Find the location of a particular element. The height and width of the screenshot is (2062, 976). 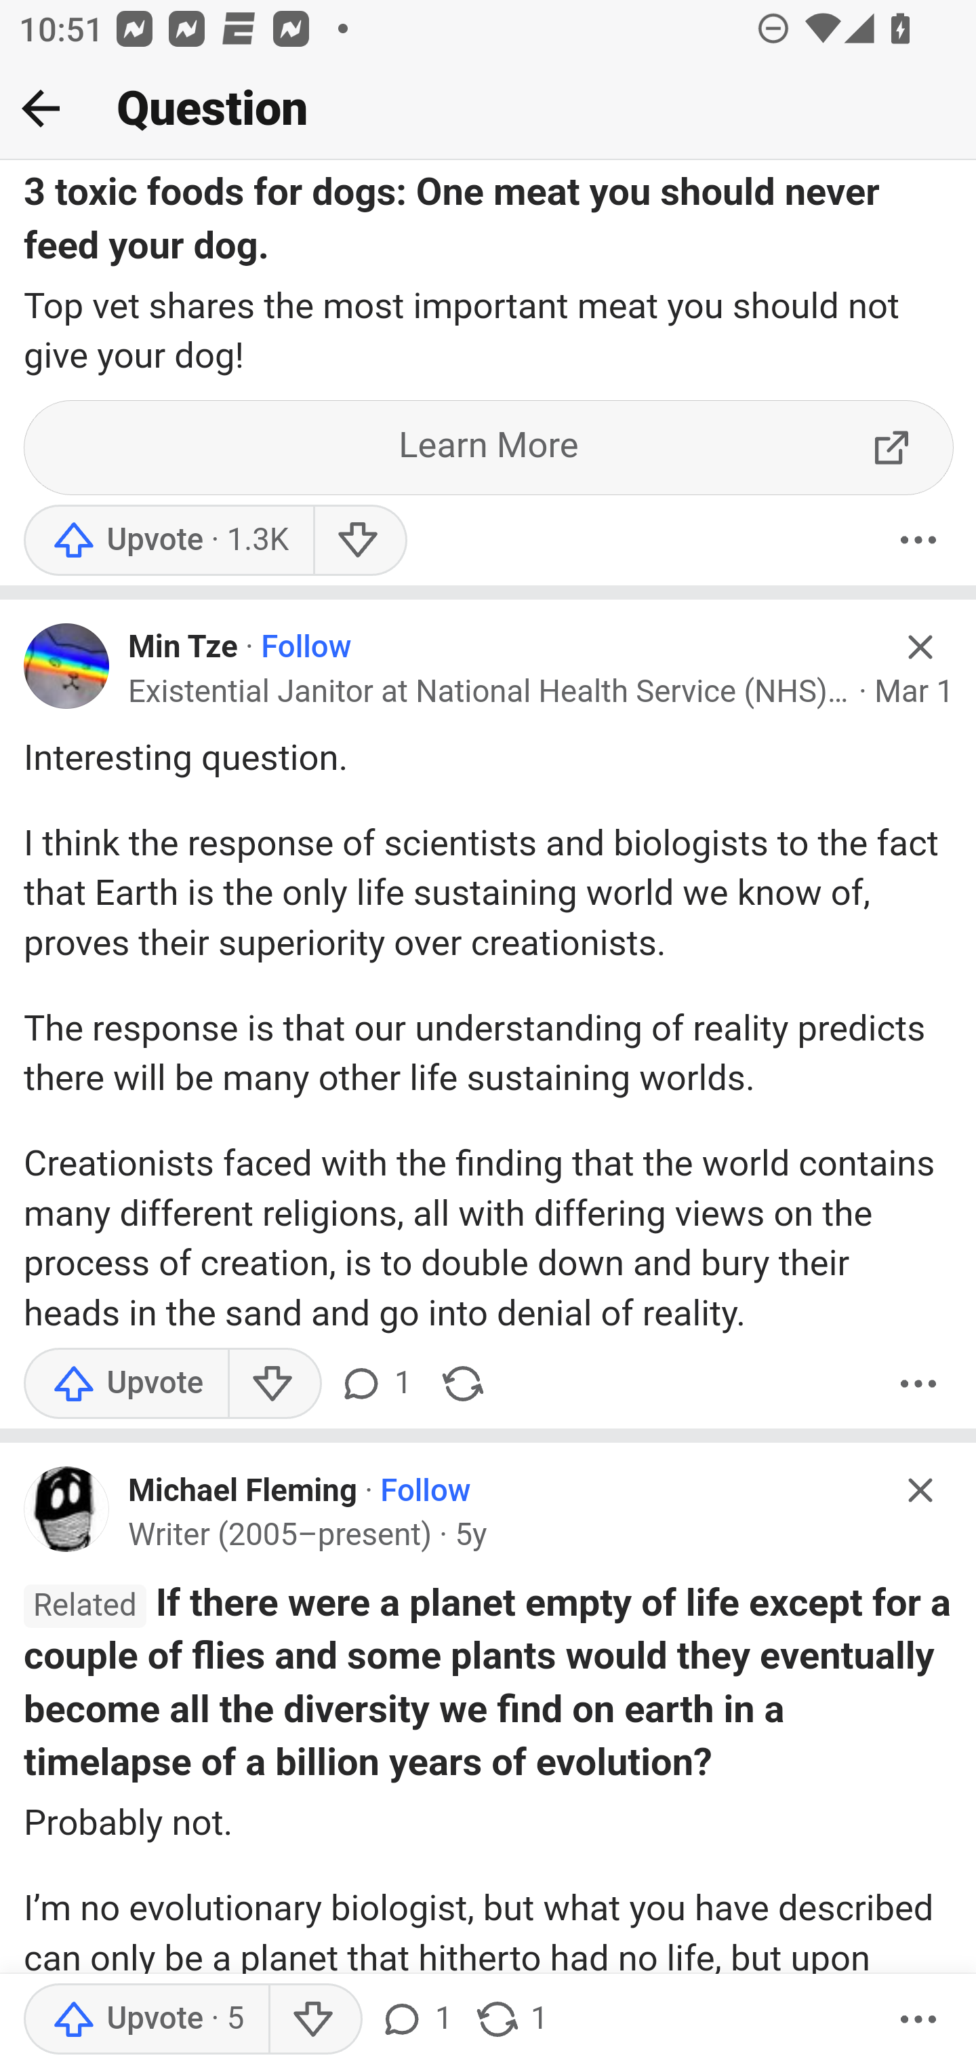

Follow is located at coordinates (426, 1492).